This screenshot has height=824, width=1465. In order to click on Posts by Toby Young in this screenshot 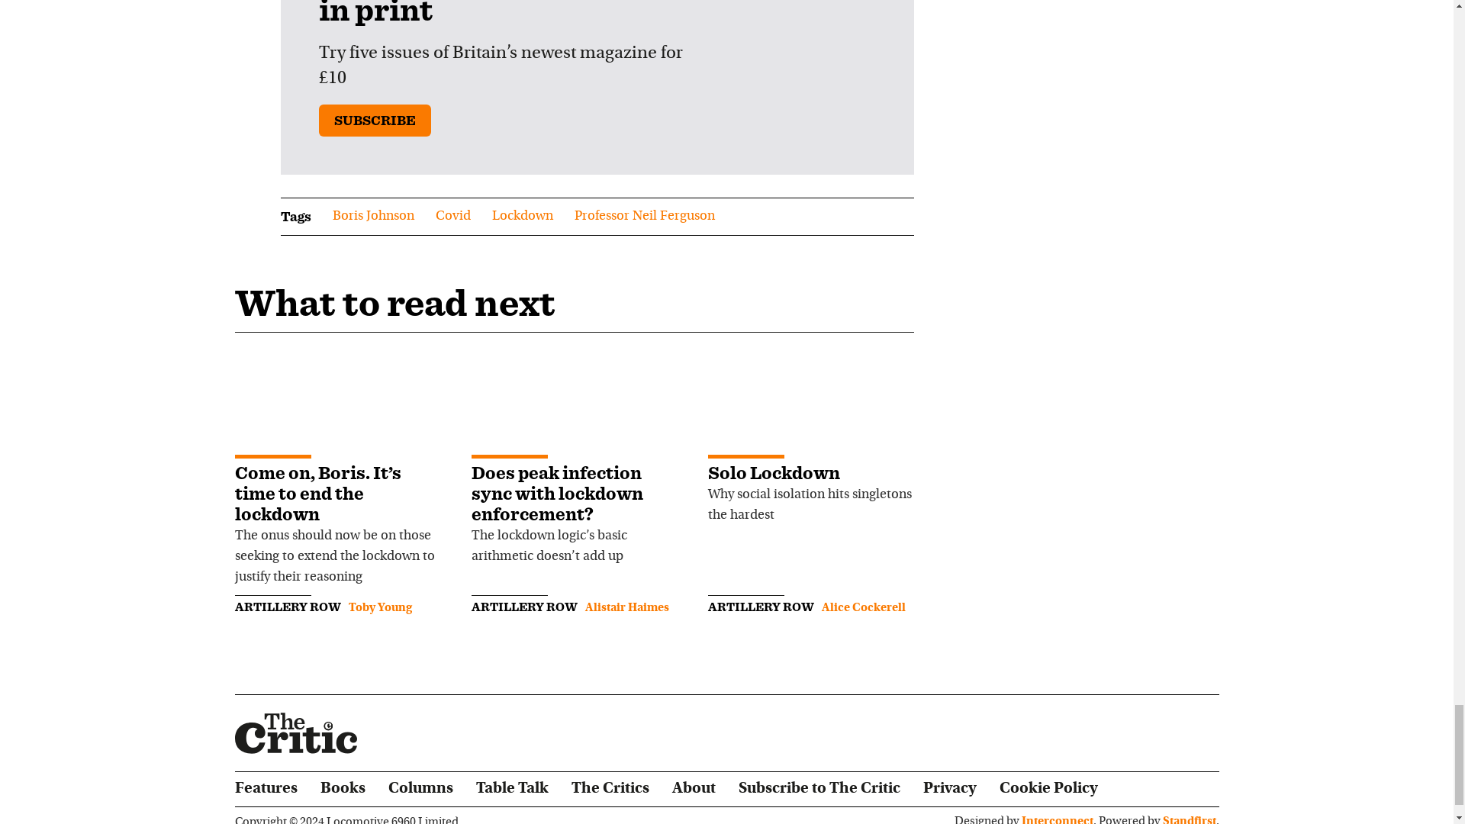, I will do `click(380, 607)`.